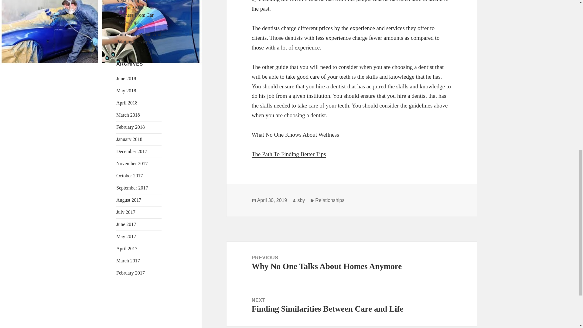 Image resolution: width=583 pixels, height=328 pixels. I want to click on July 2017, so click(126, 212).